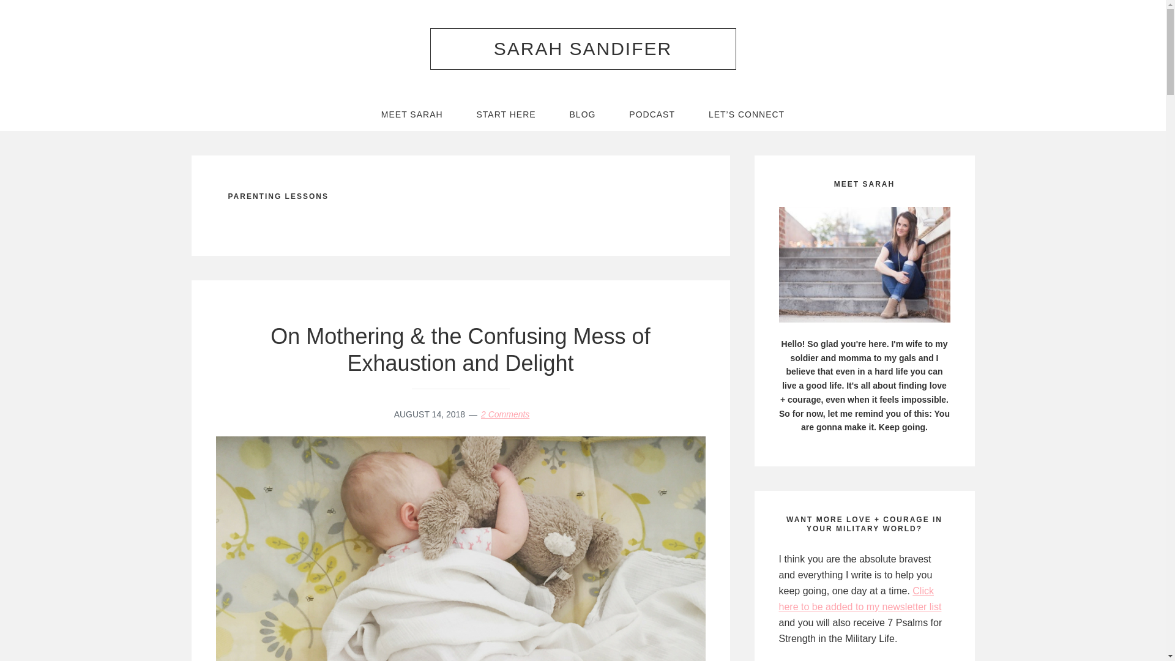 Image resolution: width=1175 pixels, height=661 pixels. What do you see at coordinates (864, 264) in the screenshot?
I see `Meet Sarah` at bounding box center [864, 264].